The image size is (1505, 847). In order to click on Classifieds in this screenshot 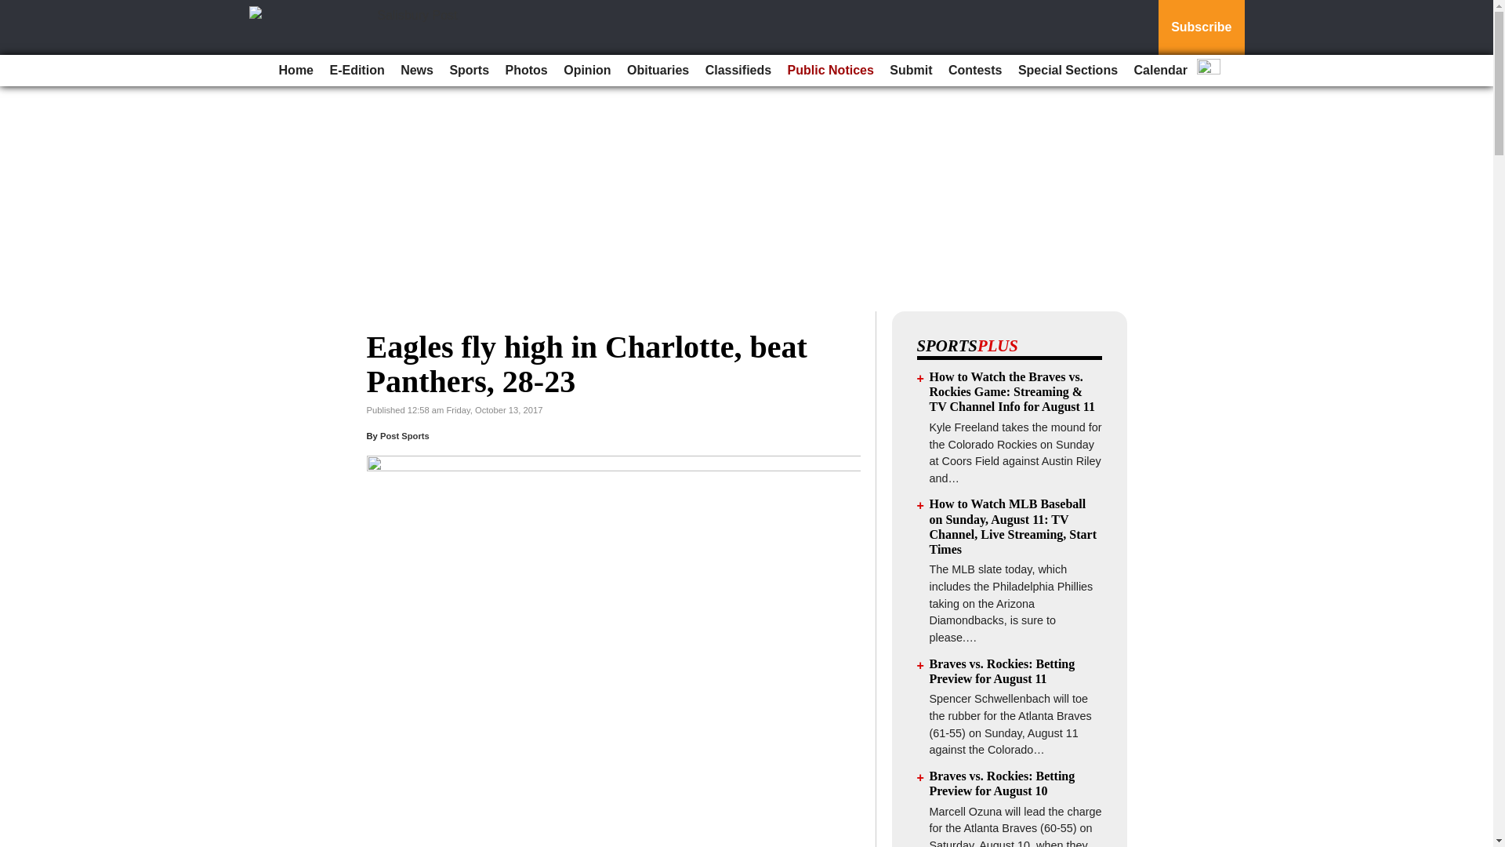, I will do `click(738, 71)`.